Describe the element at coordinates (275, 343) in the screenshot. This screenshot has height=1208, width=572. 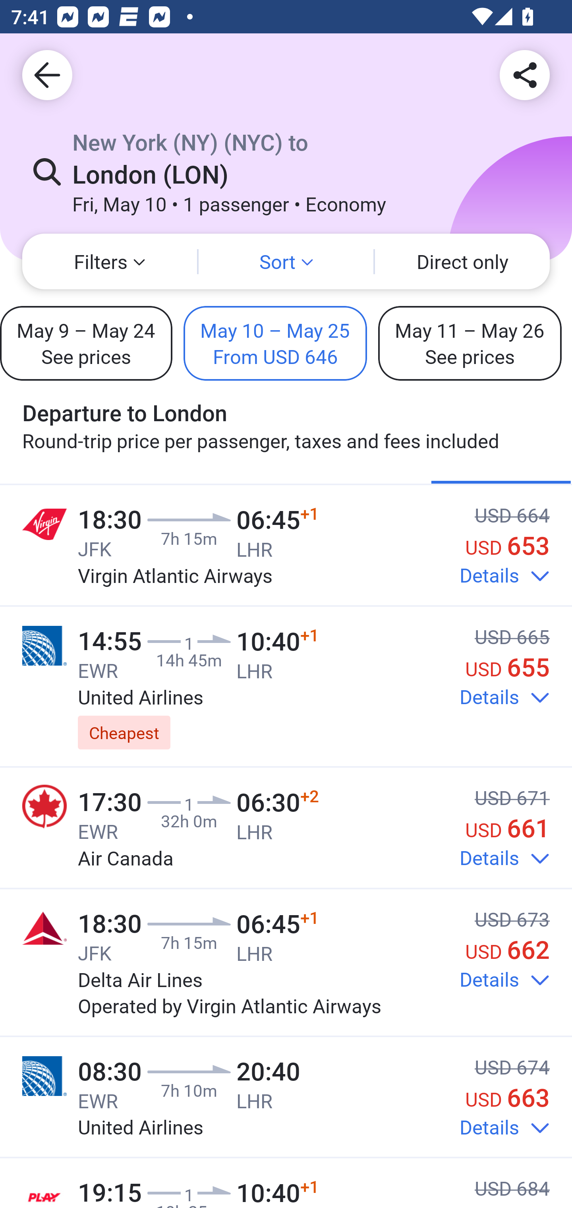
I see `May 10 – May 25 From USD 646` at that location.